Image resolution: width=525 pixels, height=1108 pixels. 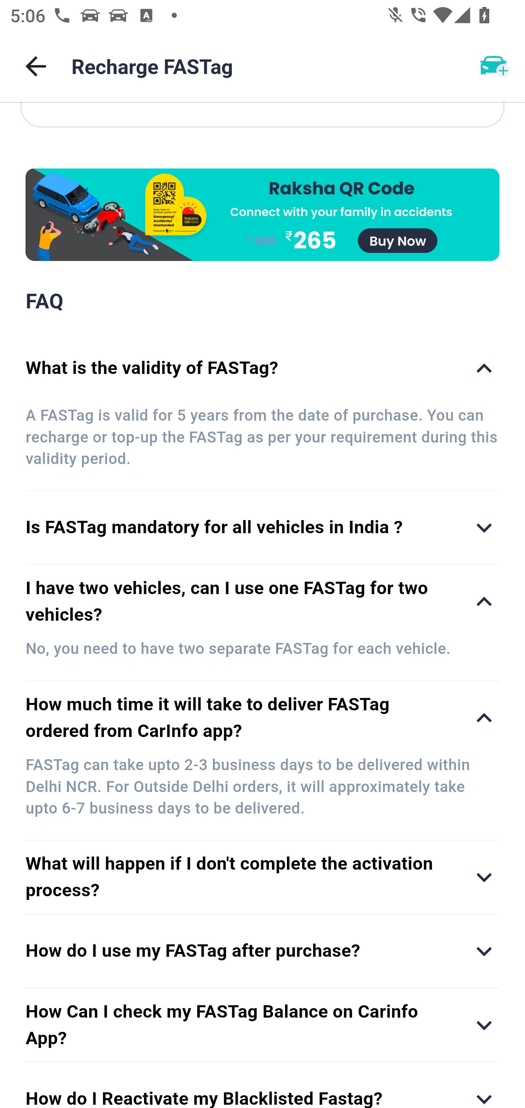 What do you see at coordinates (262, 528) in the screenshot?
I see `Is FASTag mandatory for all vehicles in India ?` at bounding box center [262, 528].